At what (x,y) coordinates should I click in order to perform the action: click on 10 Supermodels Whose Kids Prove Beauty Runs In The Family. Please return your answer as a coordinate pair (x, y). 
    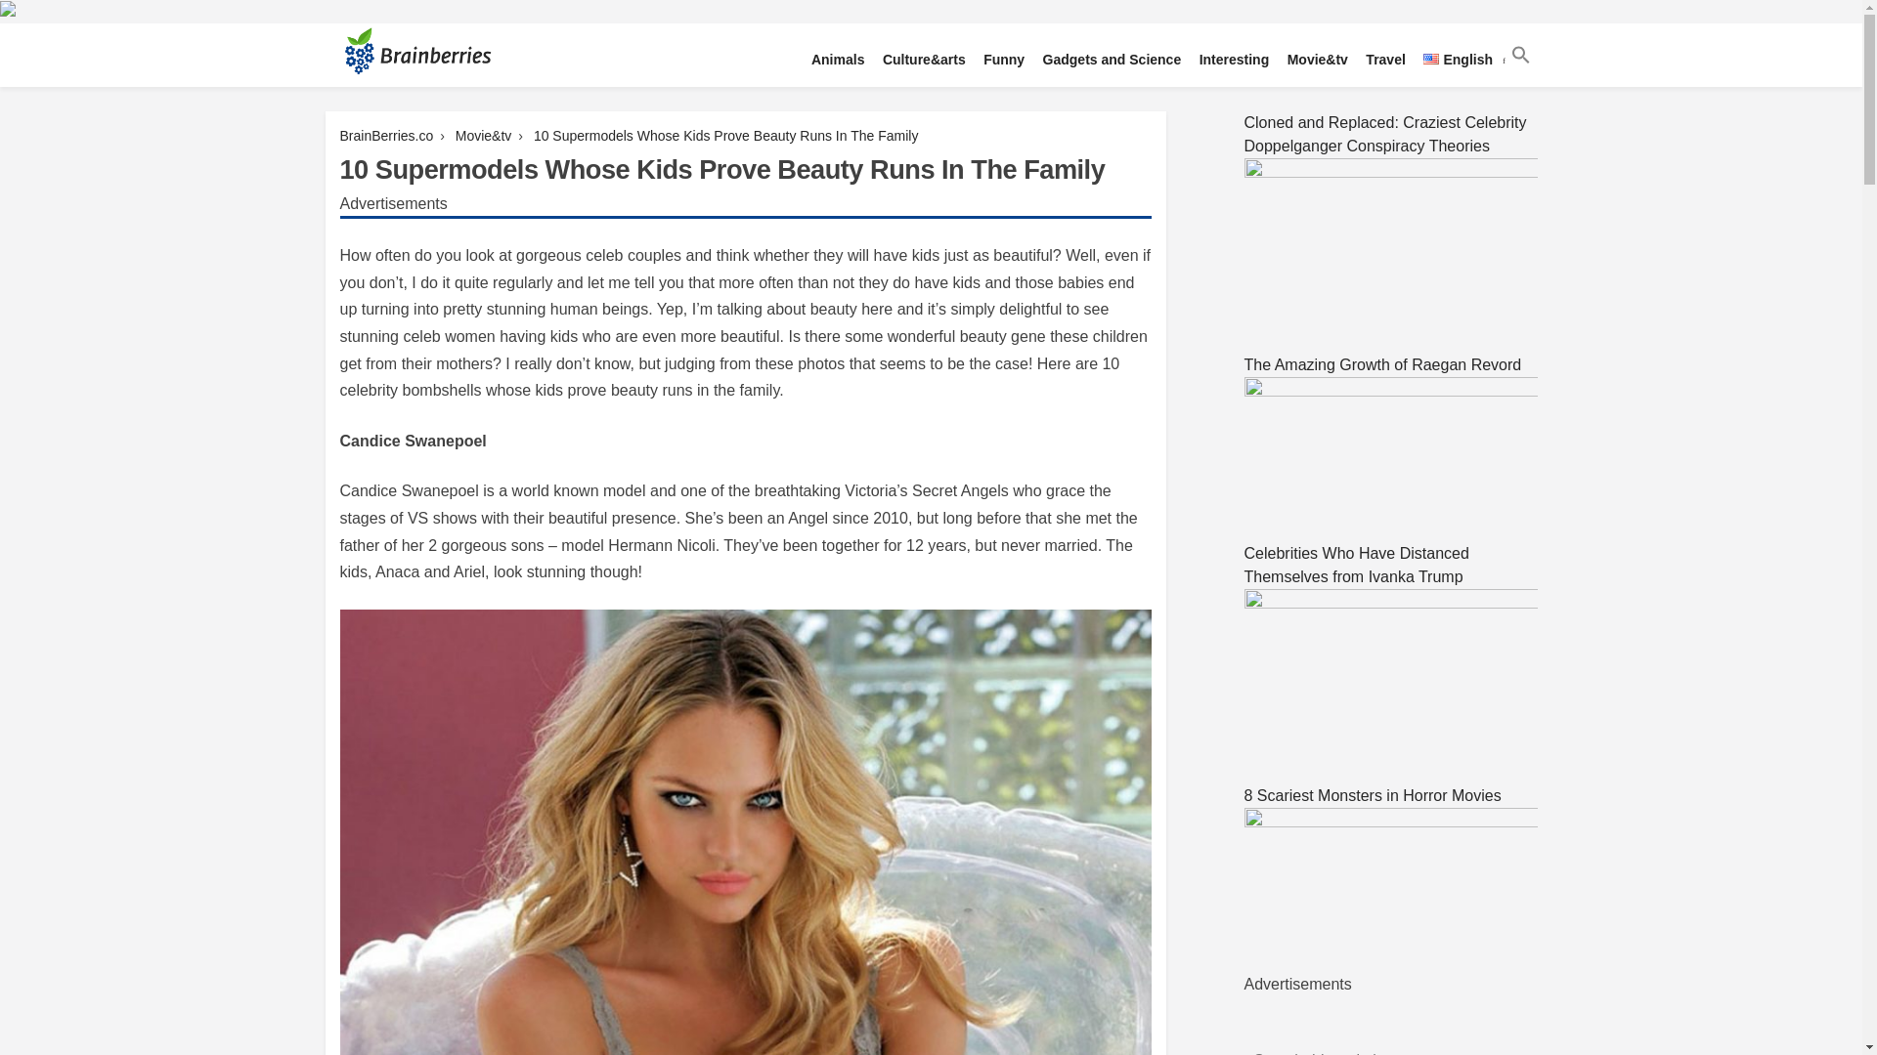
    Looking at the image, I should click on (725, 135).